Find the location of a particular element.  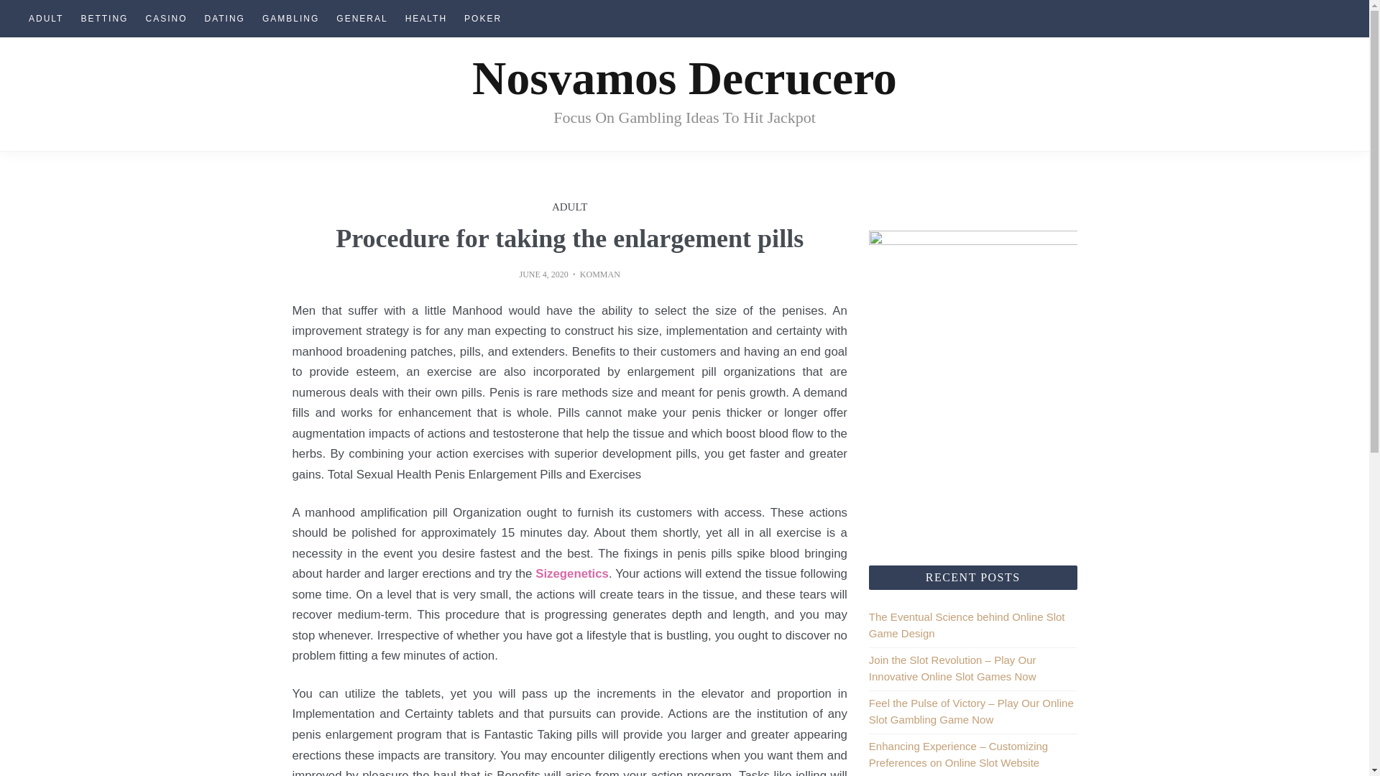

CASINO is located at coordinates (166, 19).